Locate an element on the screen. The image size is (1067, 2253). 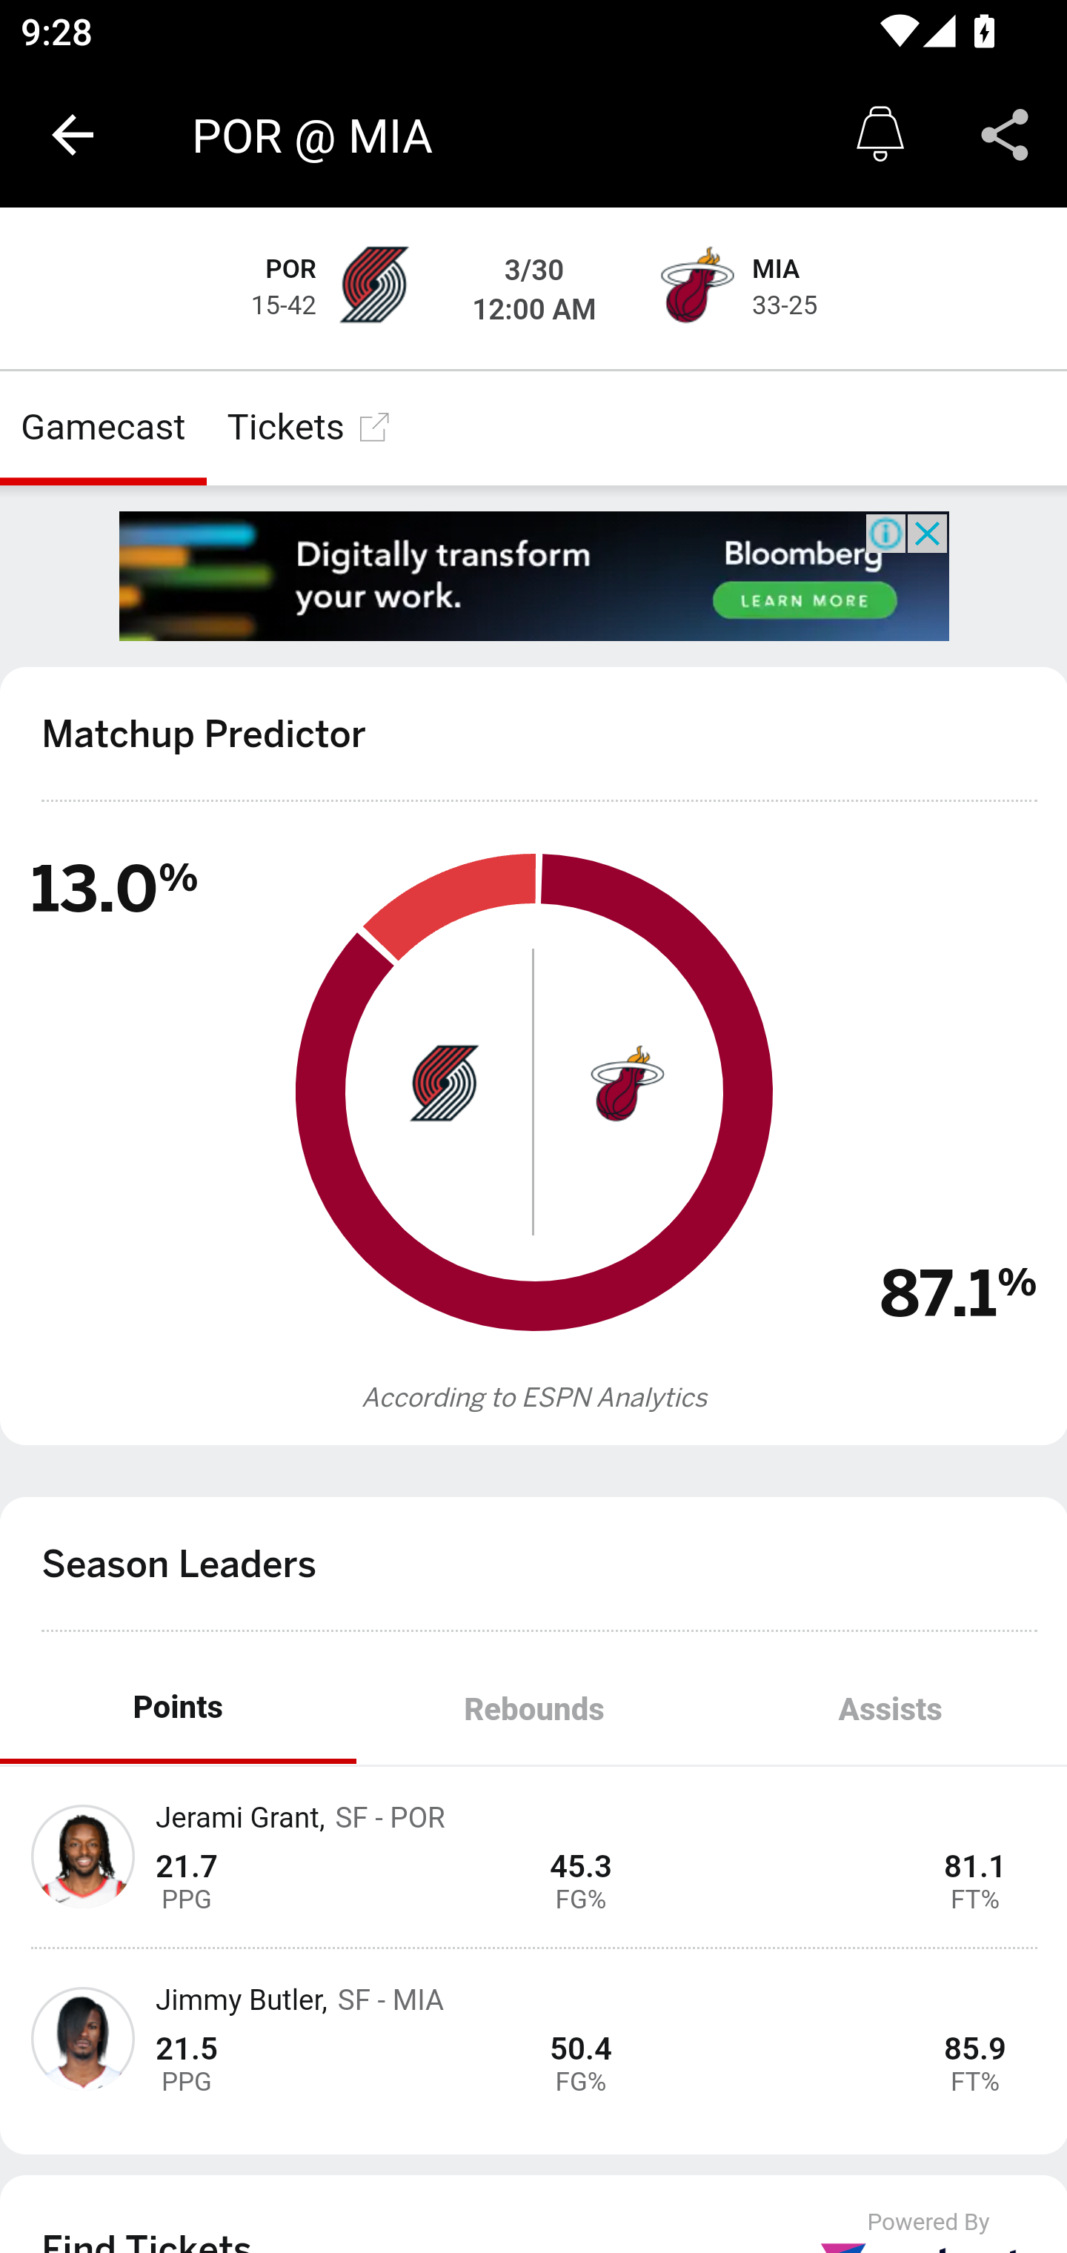
Assists is located at coordinates (889, 1710).